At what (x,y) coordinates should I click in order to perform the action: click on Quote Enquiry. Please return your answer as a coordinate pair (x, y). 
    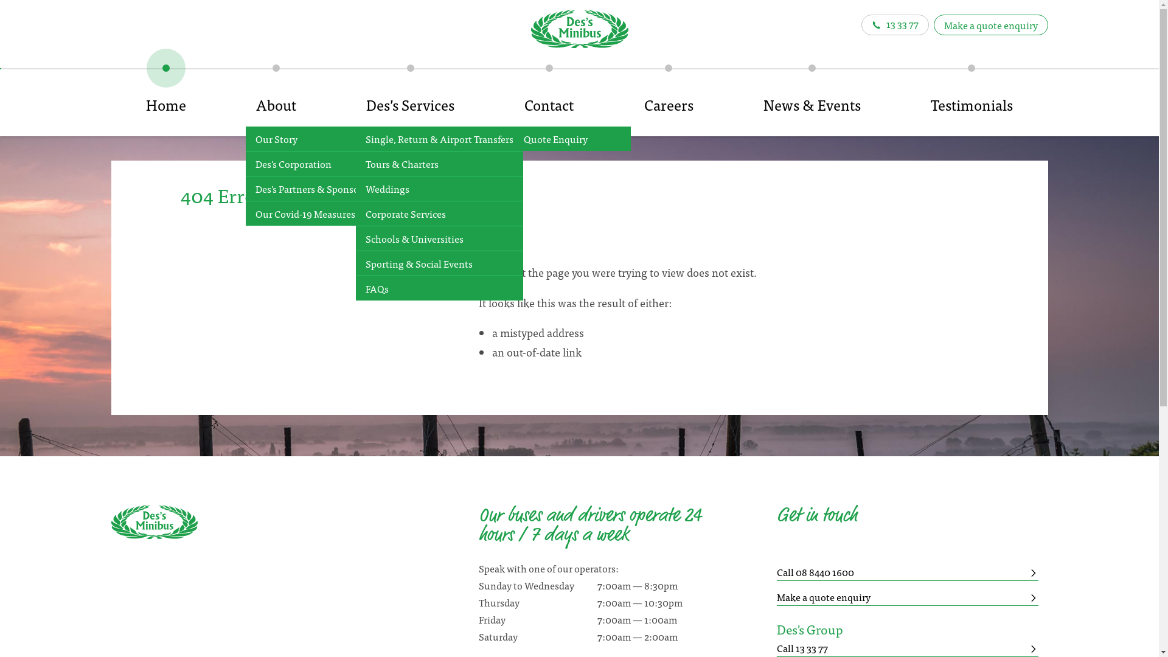
    Looking at the image, I should click on (572, 139).